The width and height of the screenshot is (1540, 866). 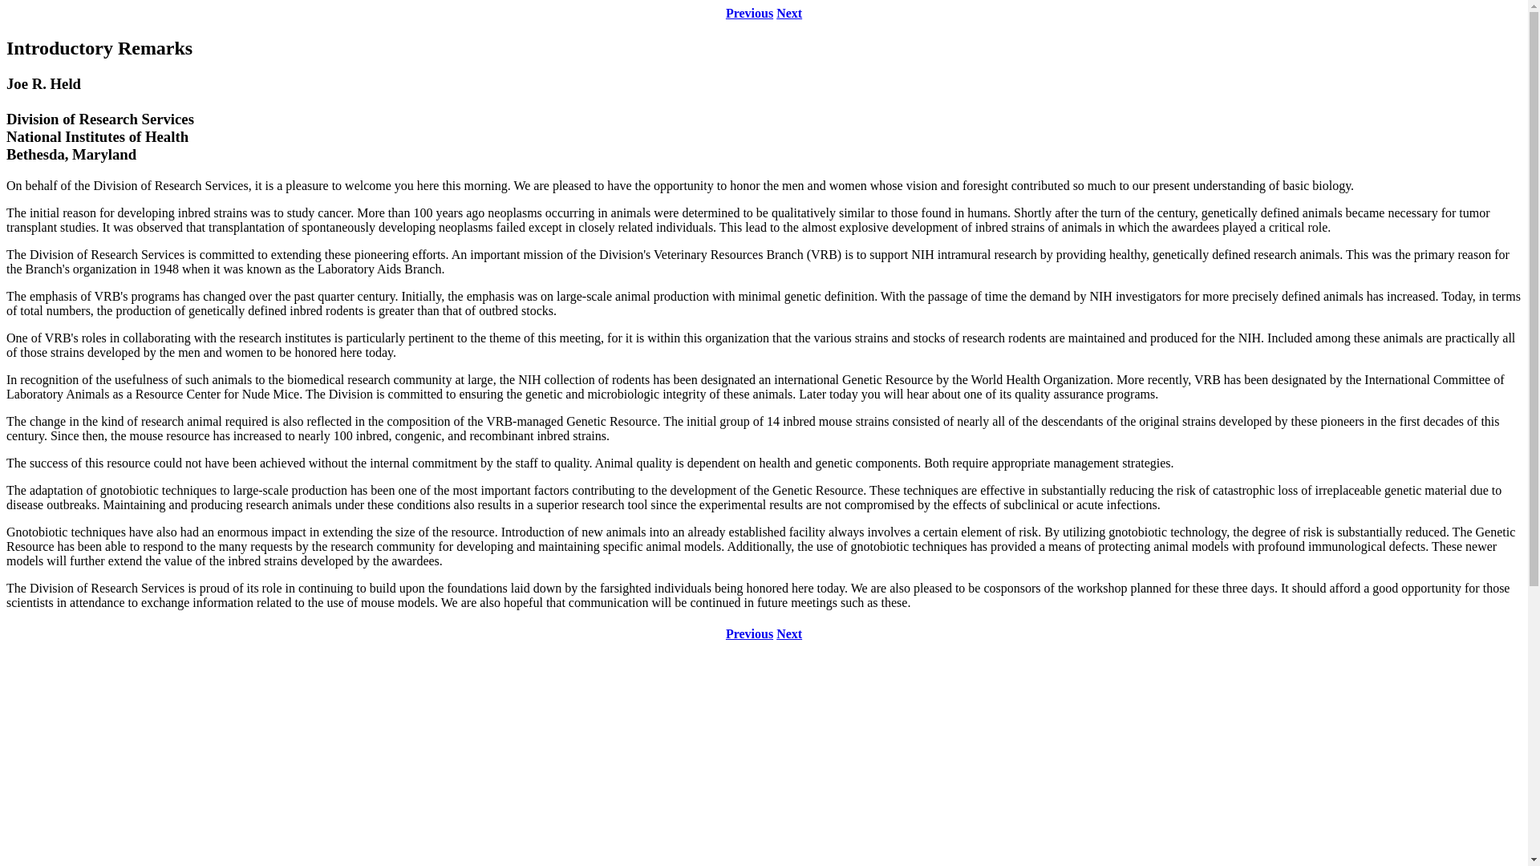 What do you see at coordinates (749, 13) in the screenshot?
I see `Previous` at bounding box center [749, 13].